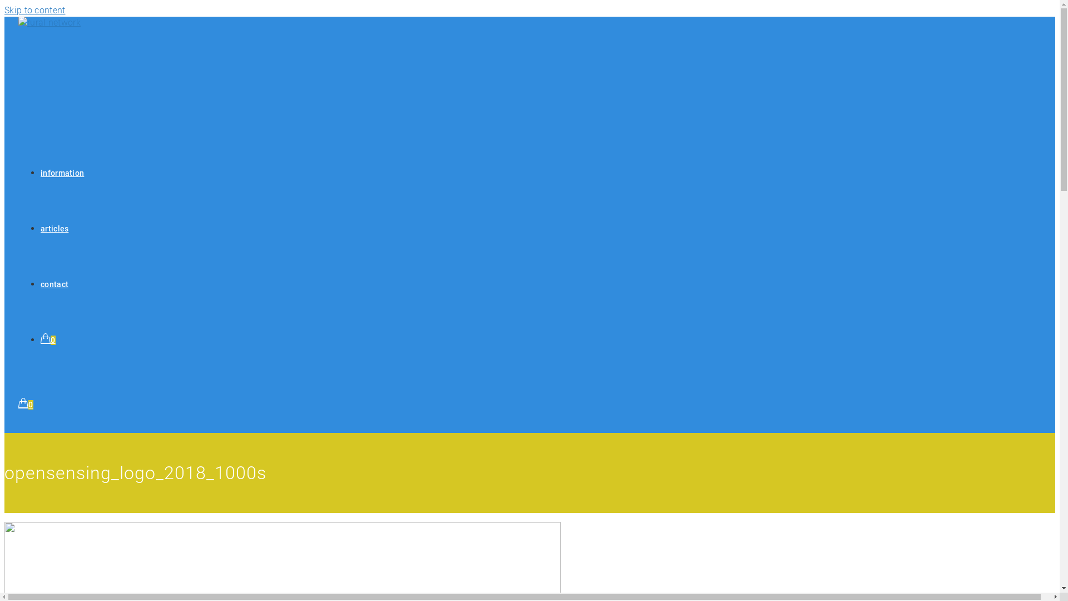  What do you see at coordinates (35, 10) in the screenshot?
I see `Skip to content` at bounding box center [35, 10].